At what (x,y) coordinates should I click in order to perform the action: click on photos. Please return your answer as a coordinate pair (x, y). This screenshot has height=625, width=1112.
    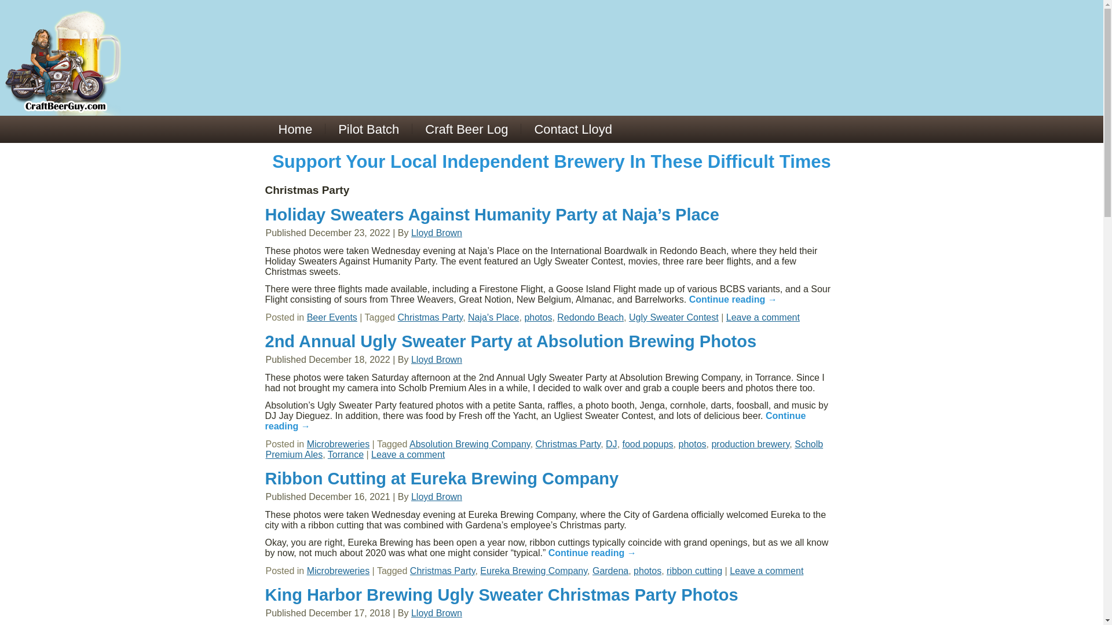
    Looking at the image, I should click on (692, 444).